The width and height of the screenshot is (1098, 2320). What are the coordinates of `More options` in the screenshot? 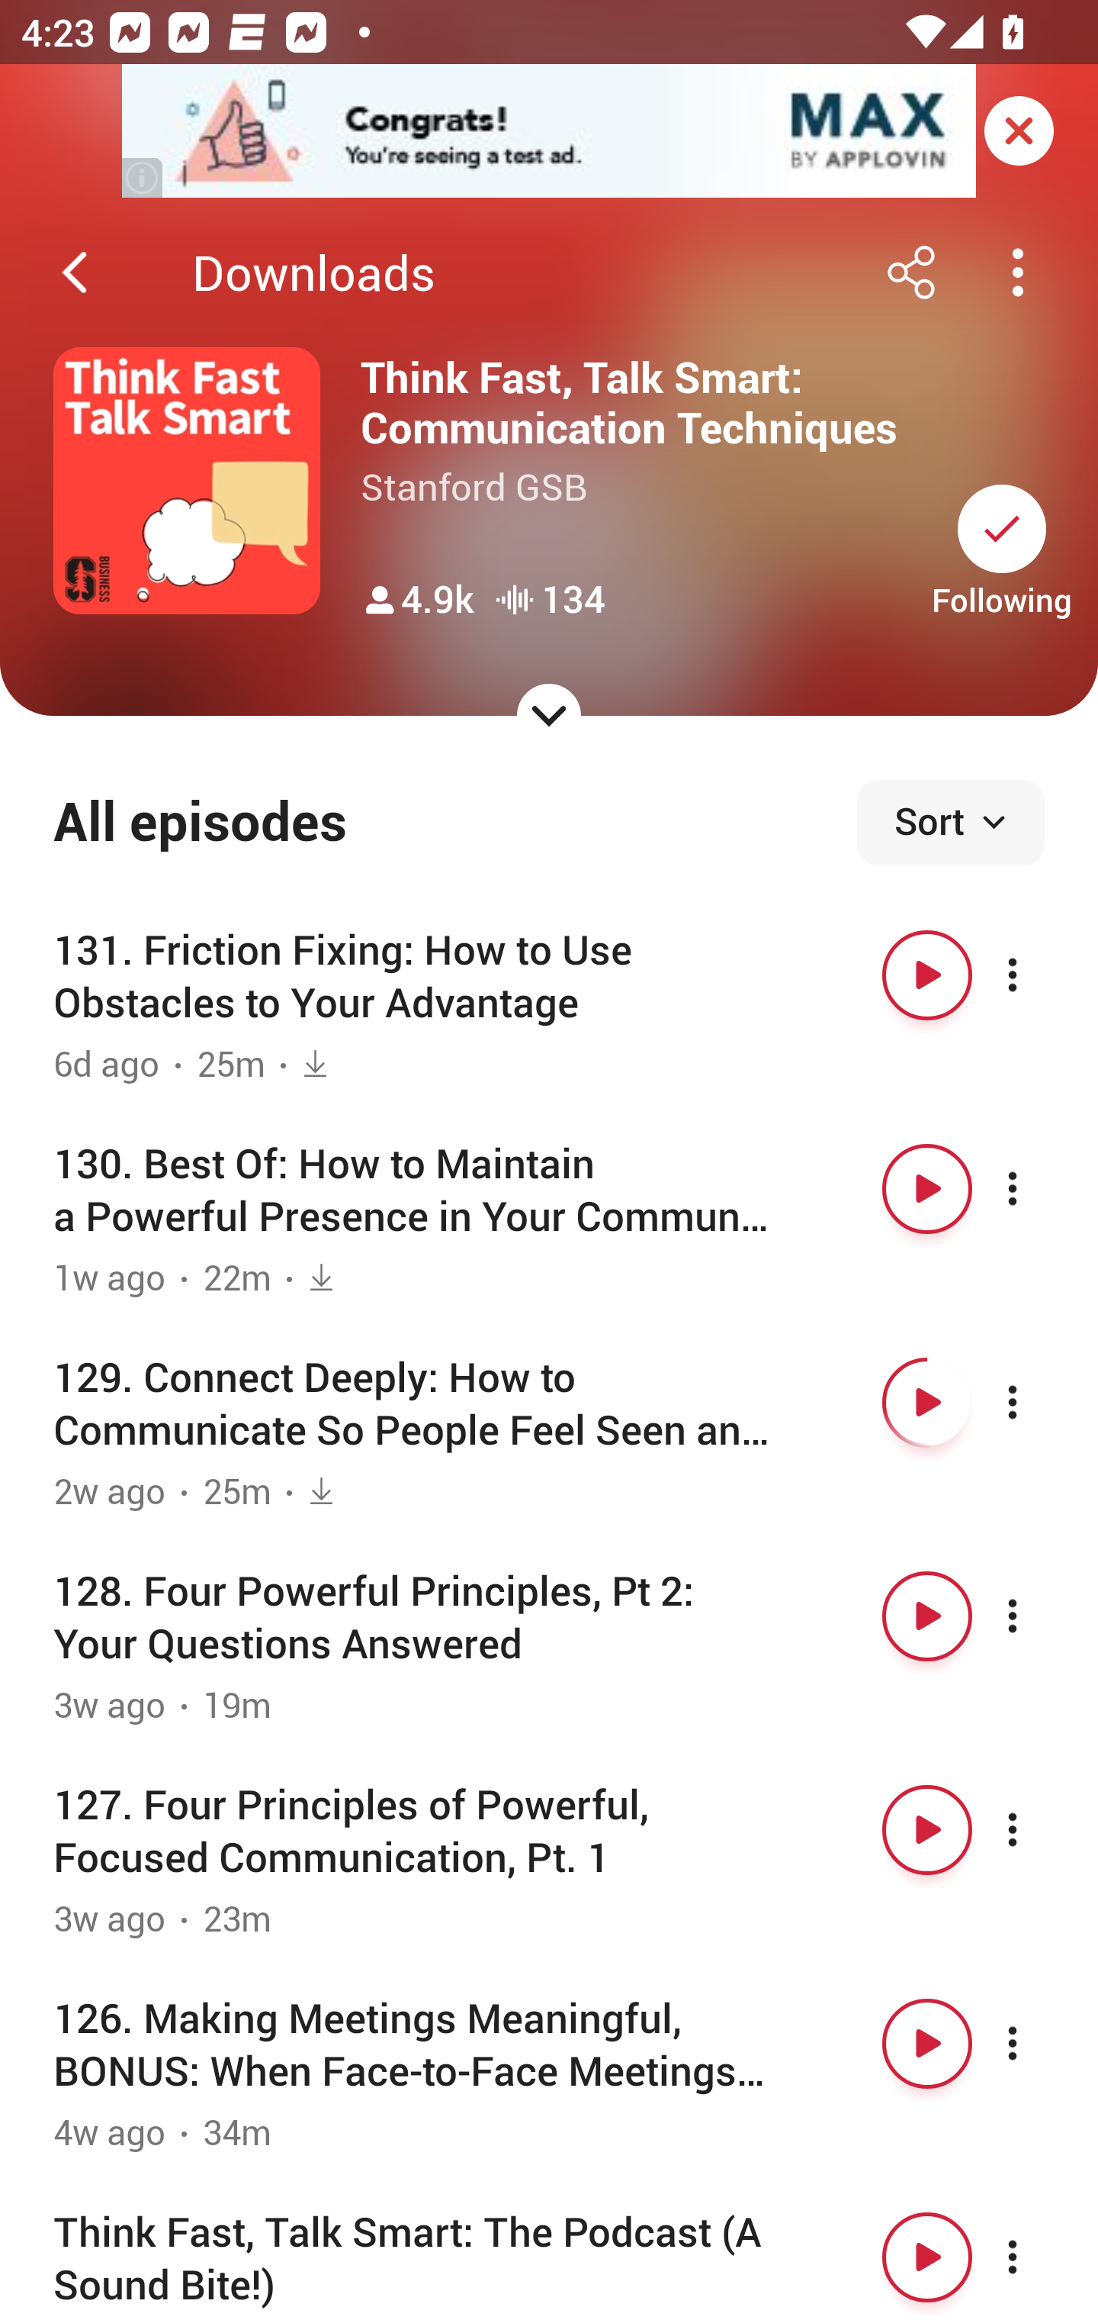 It's located at (1039, 1829).